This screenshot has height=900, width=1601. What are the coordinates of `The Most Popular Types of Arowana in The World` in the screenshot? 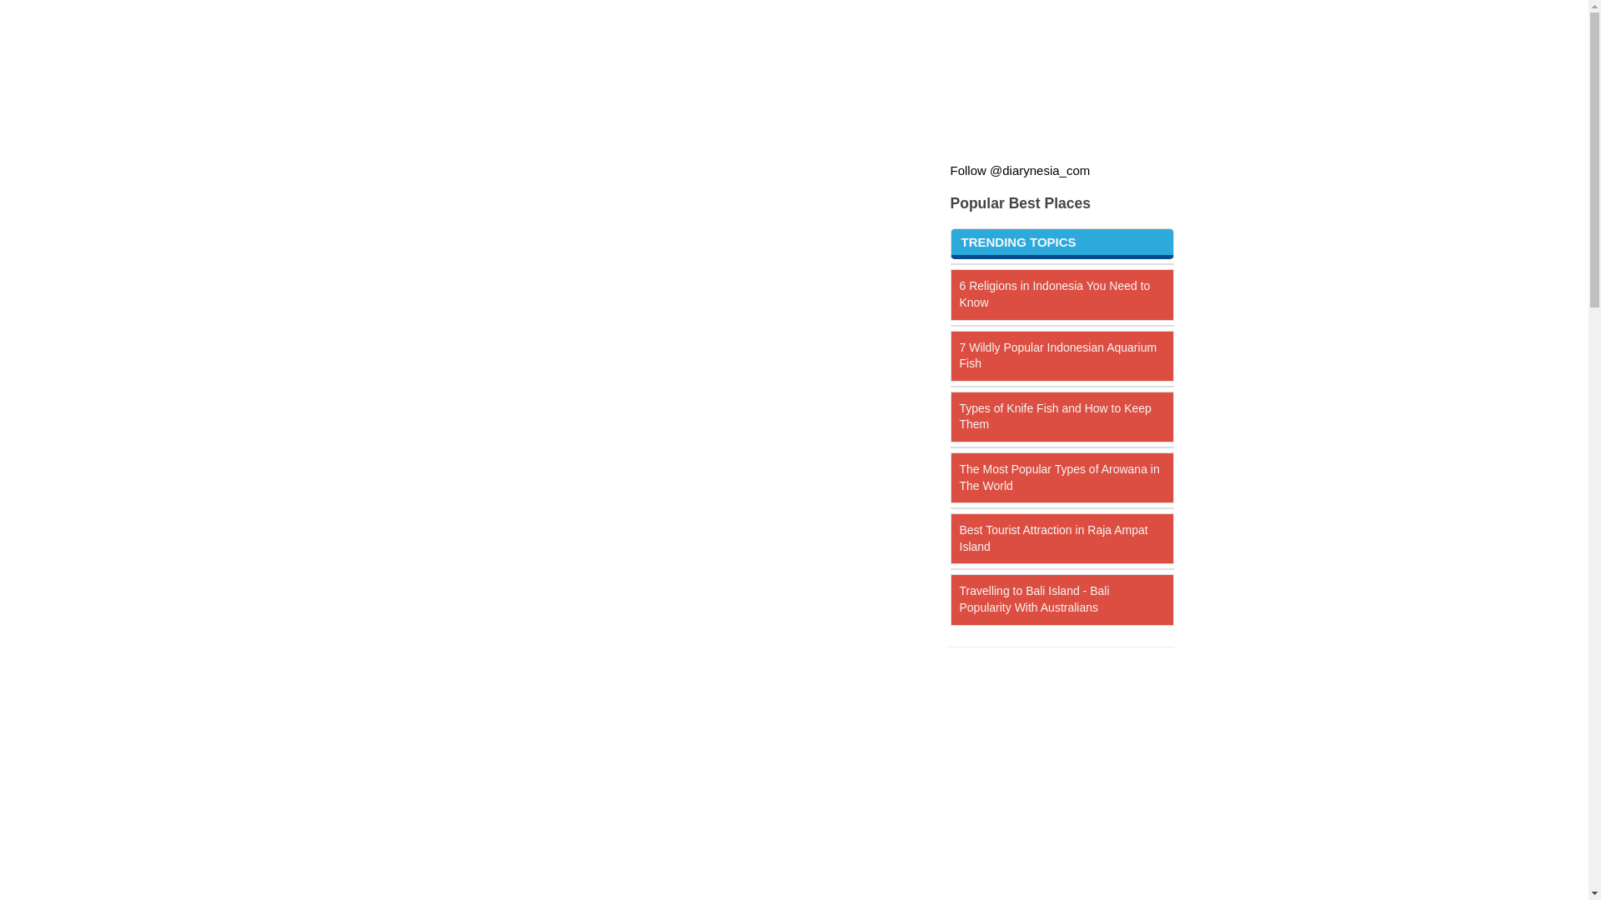 It's located at (1059, 477).